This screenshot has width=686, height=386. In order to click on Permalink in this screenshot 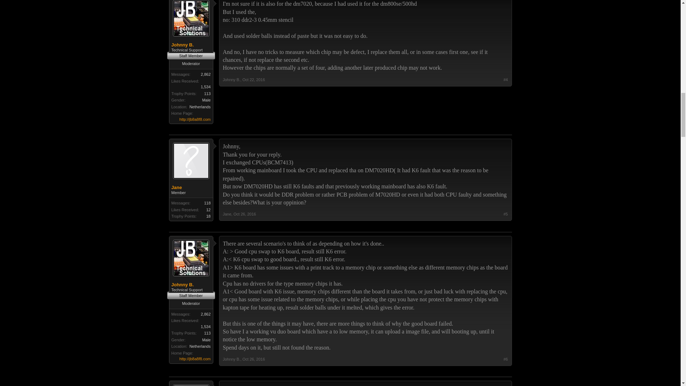, I will do `click(244, 214)`.